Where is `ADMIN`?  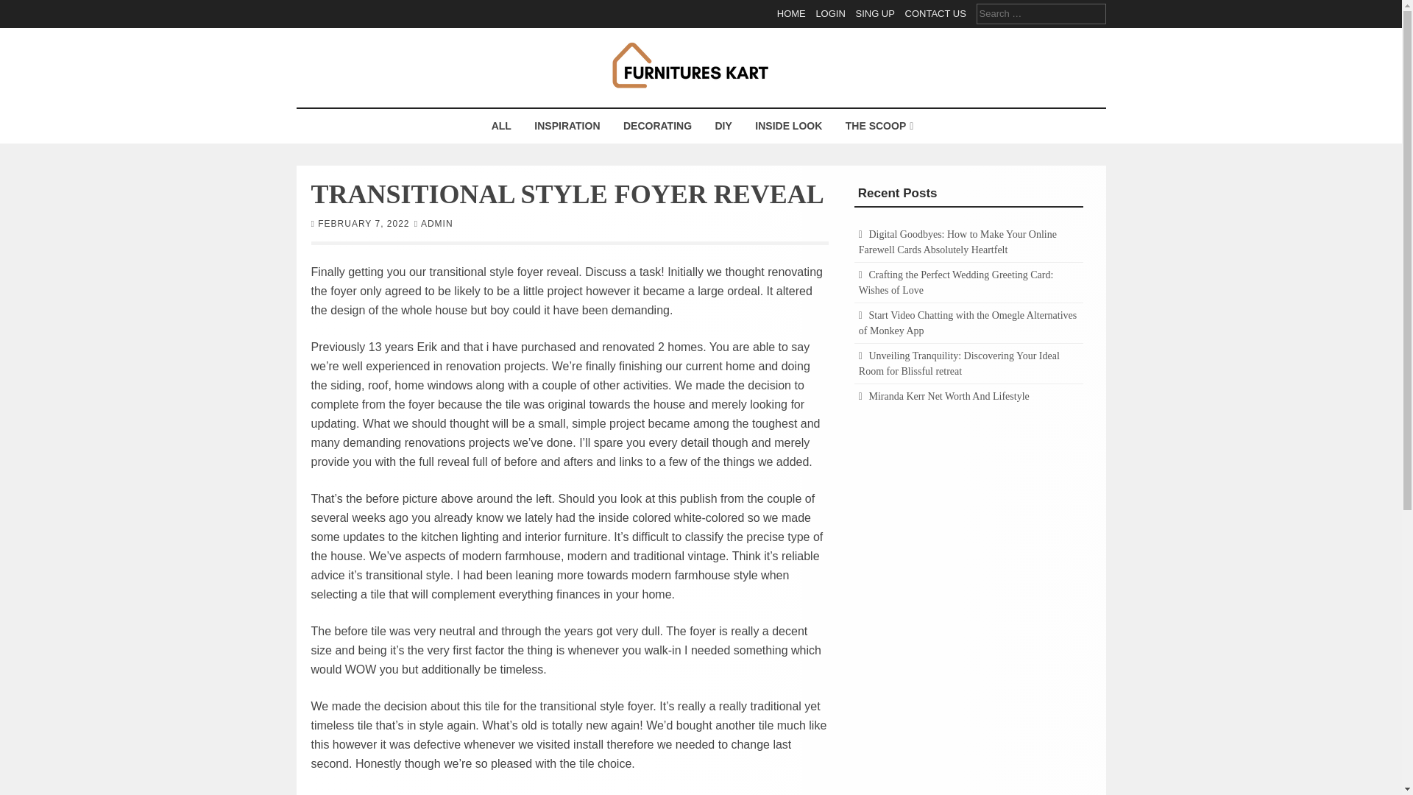
ADMIN is located at coordinates (437, 222).